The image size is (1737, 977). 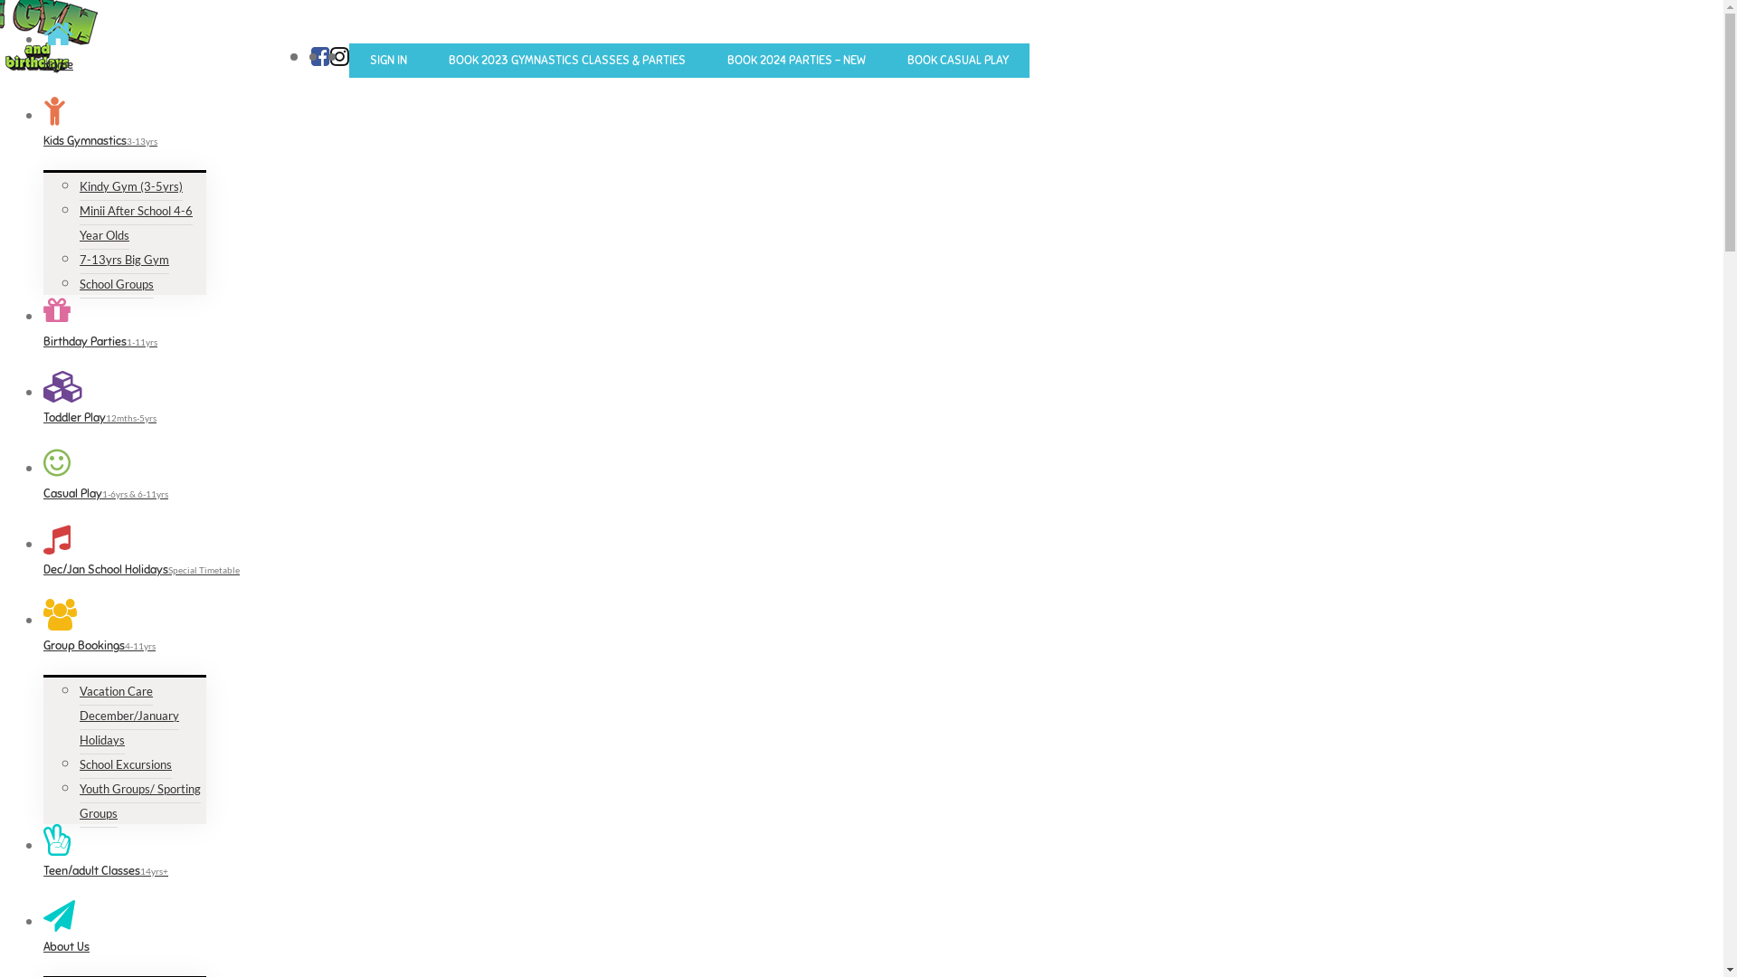 I want to click on SIGN IN, so click(x=389, y=56).